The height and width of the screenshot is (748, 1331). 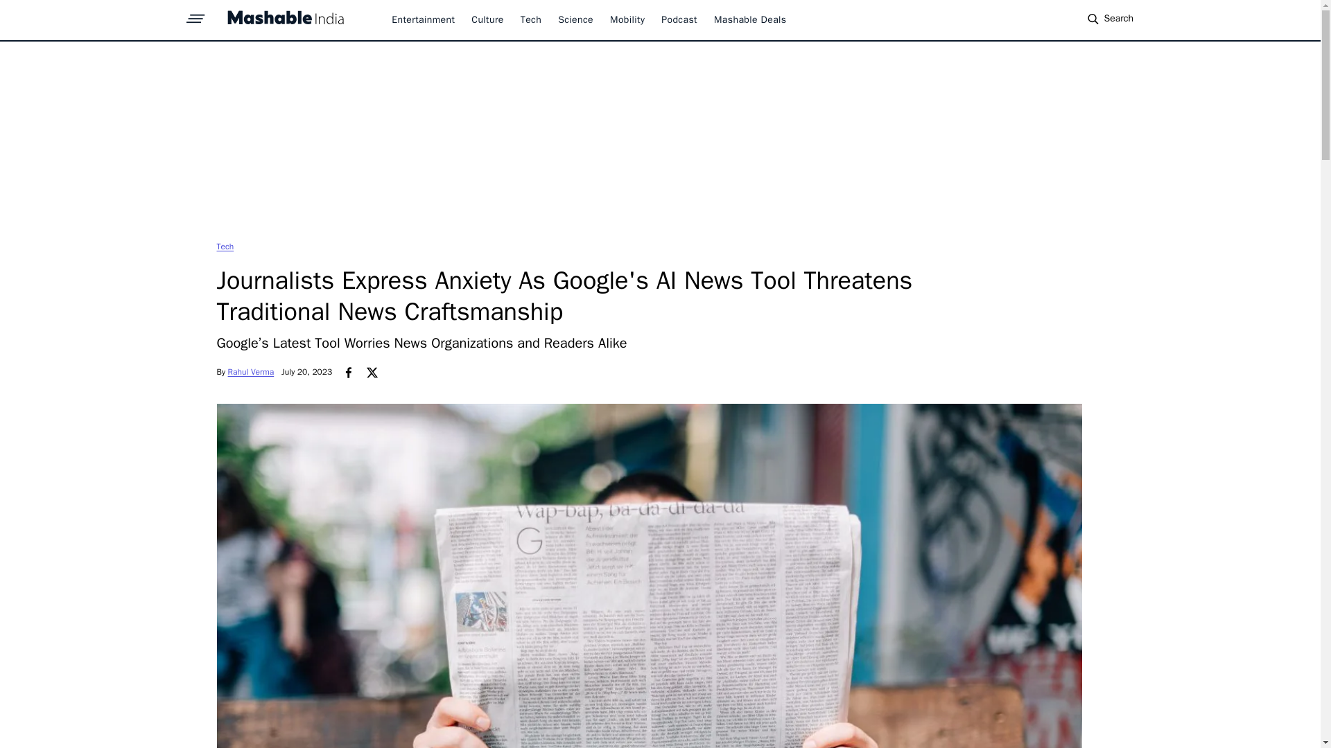 I want to click on Culture, so click(x=487, y=19).